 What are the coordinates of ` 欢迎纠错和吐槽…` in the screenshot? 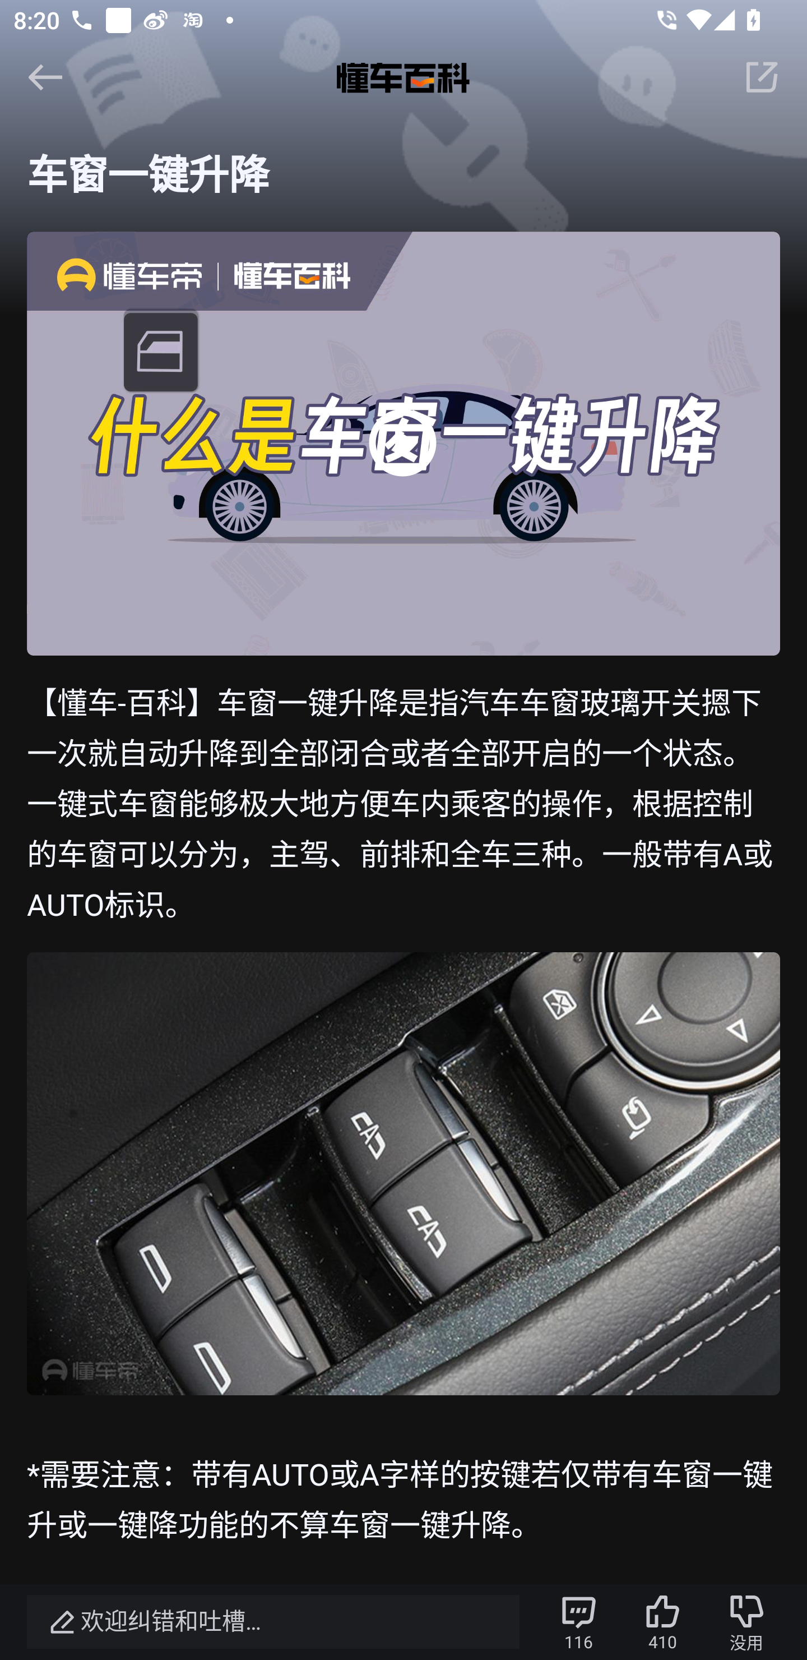 It's located at (273, 1622).